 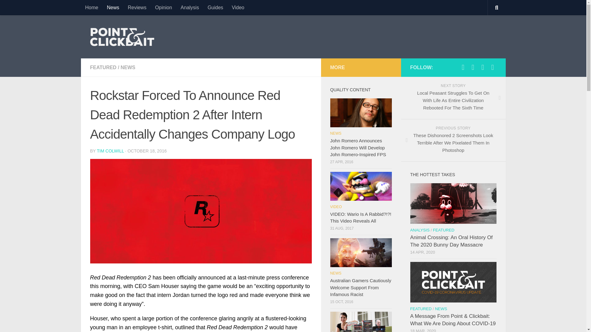 I want to click on Video, so click(x=238, y=7).